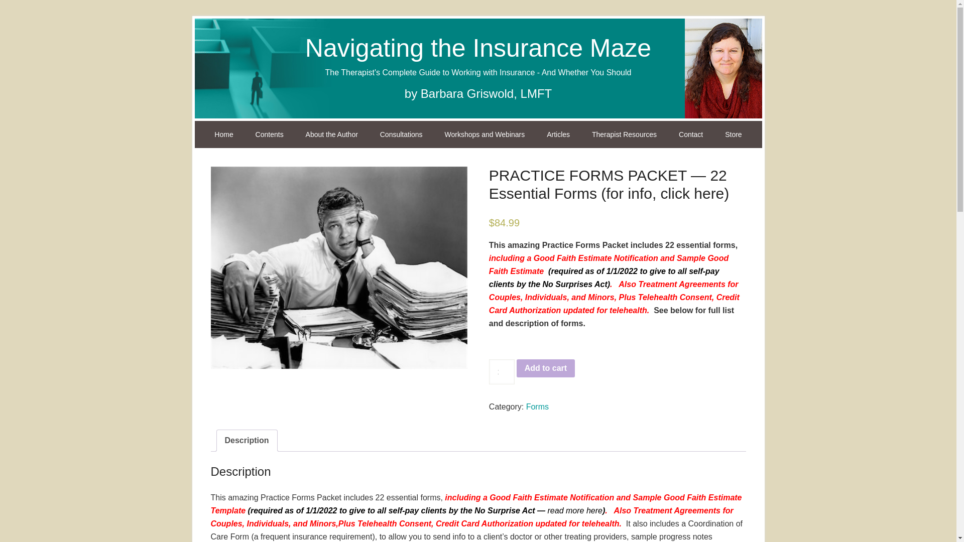 Image resolution: width=964 pixels, height=542 pixels. Describe the element at coordinates (691, 134) in the screenshot. I see `Contact` at that location.